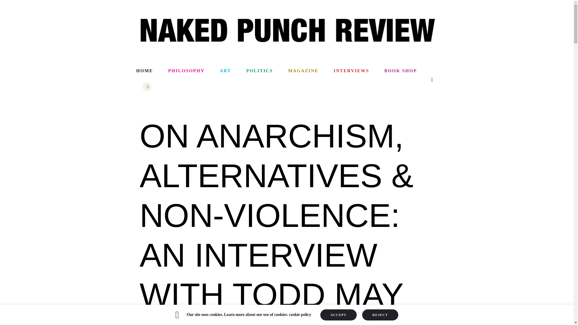 This screenshot has height=325, width=578. What do you see at coordinates (225, 71) in the screenshot?
I see `ART` at bounding box center [225, 71].